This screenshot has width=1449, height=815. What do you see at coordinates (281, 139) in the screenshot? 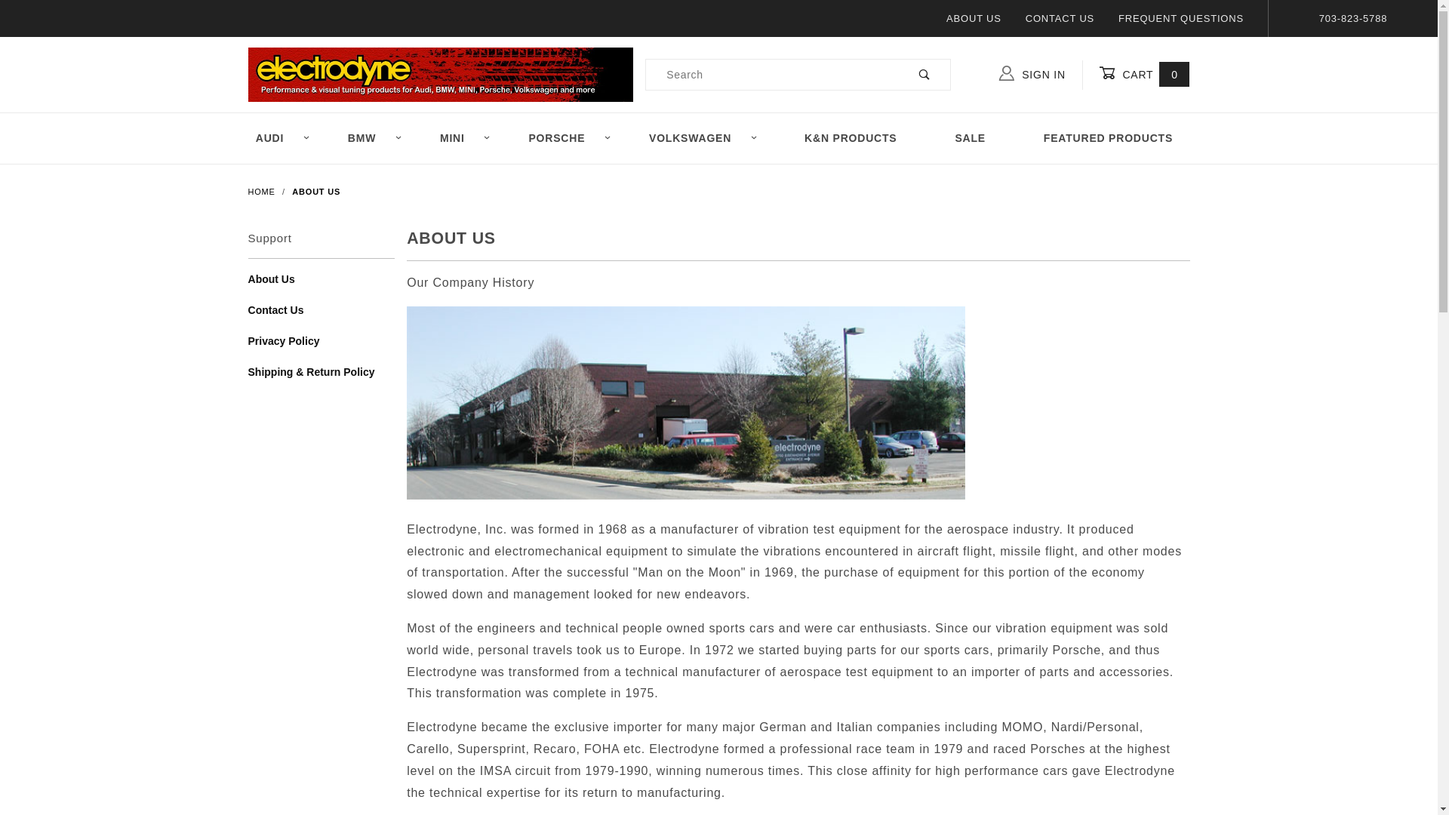
I see `AUDI` at bounding box center [281, 139].